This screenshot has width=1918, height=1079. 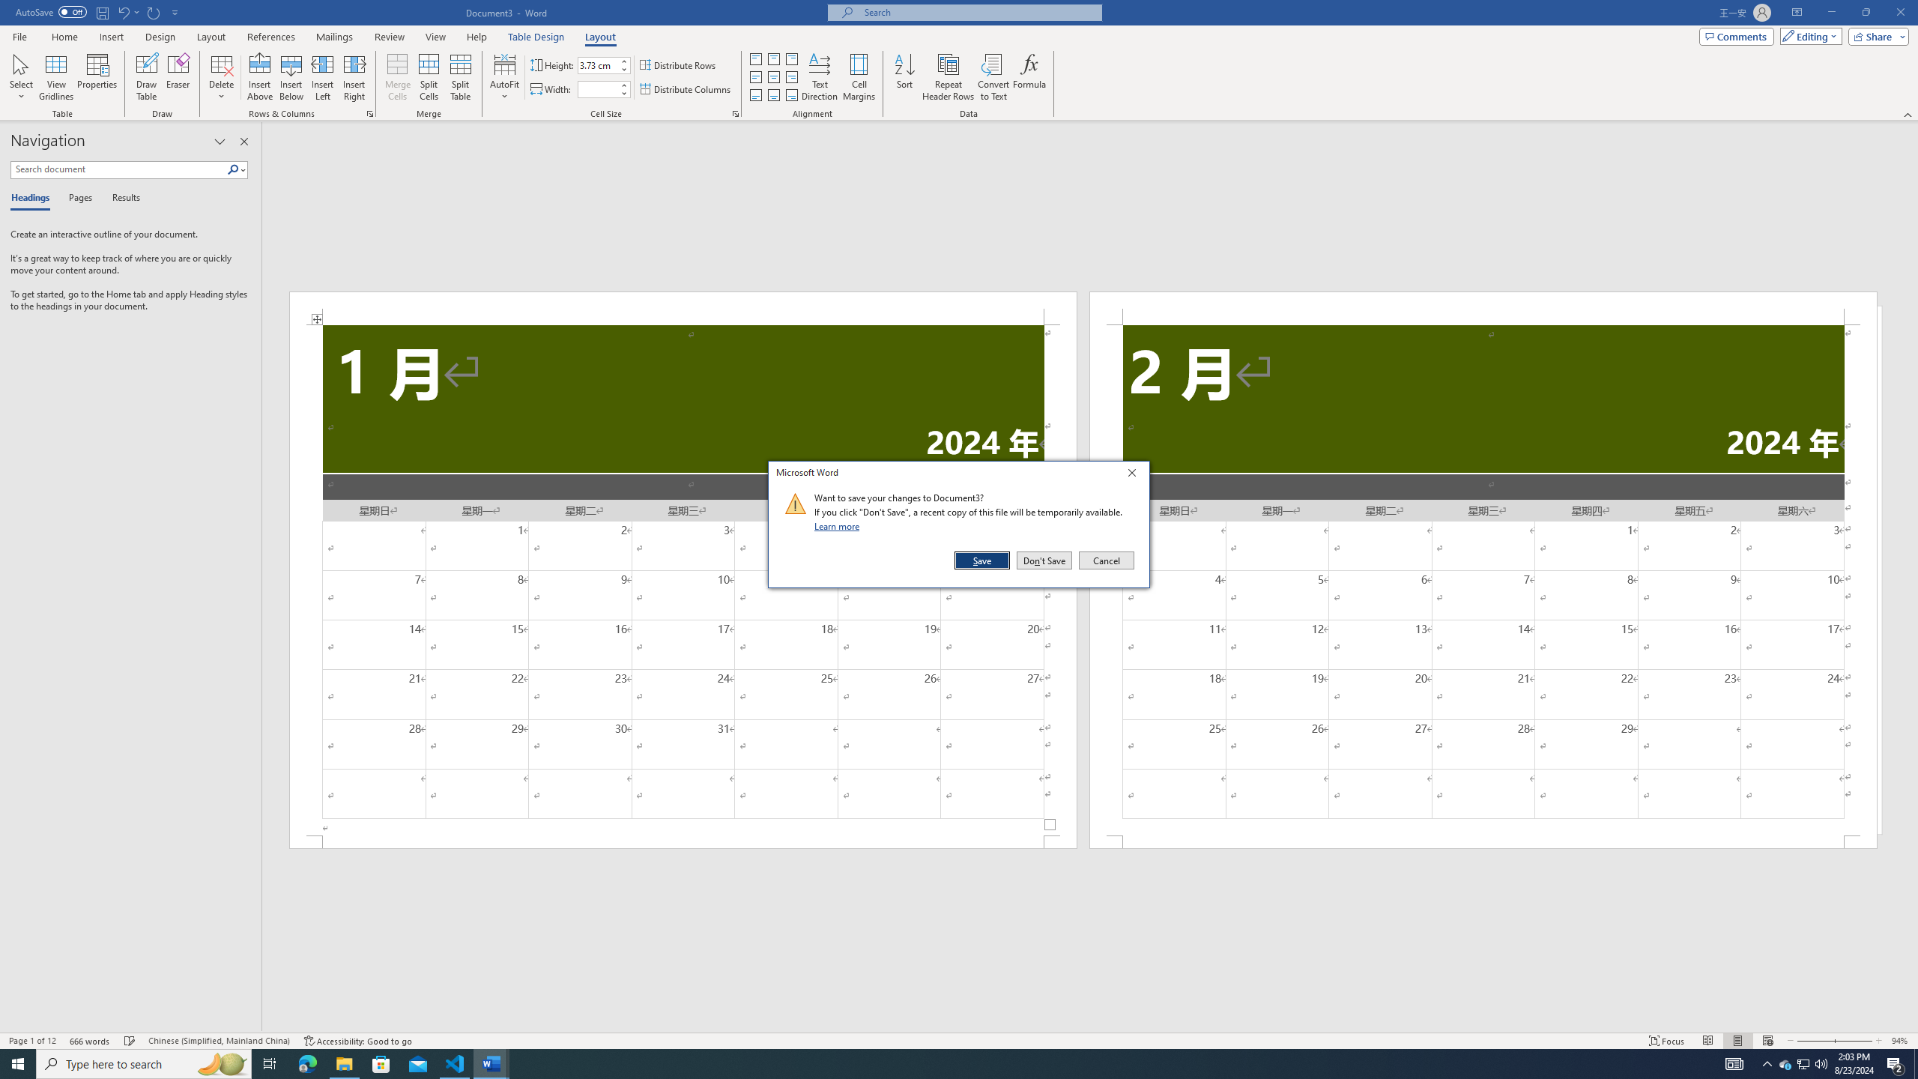 I want to click on Delete, so click(x=91, y=1041).